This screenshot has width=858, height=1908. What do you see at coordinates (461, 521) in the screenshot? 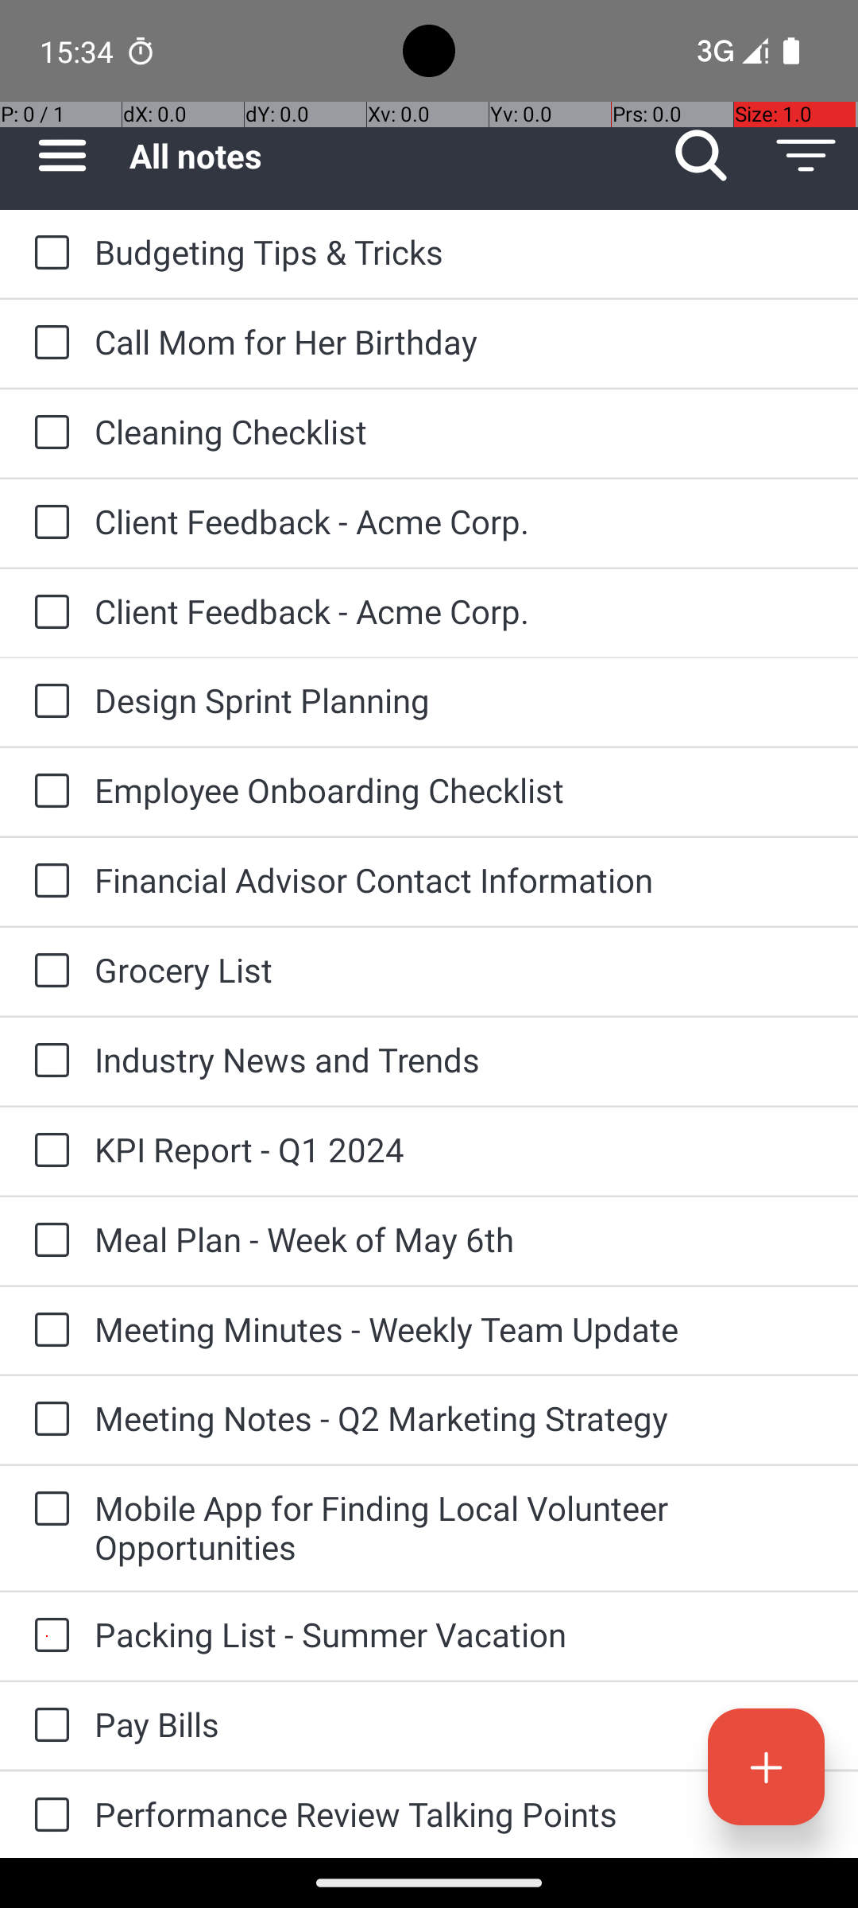
I see `Client Feedback - Acme Corp.` at bounding box center [461, 521].